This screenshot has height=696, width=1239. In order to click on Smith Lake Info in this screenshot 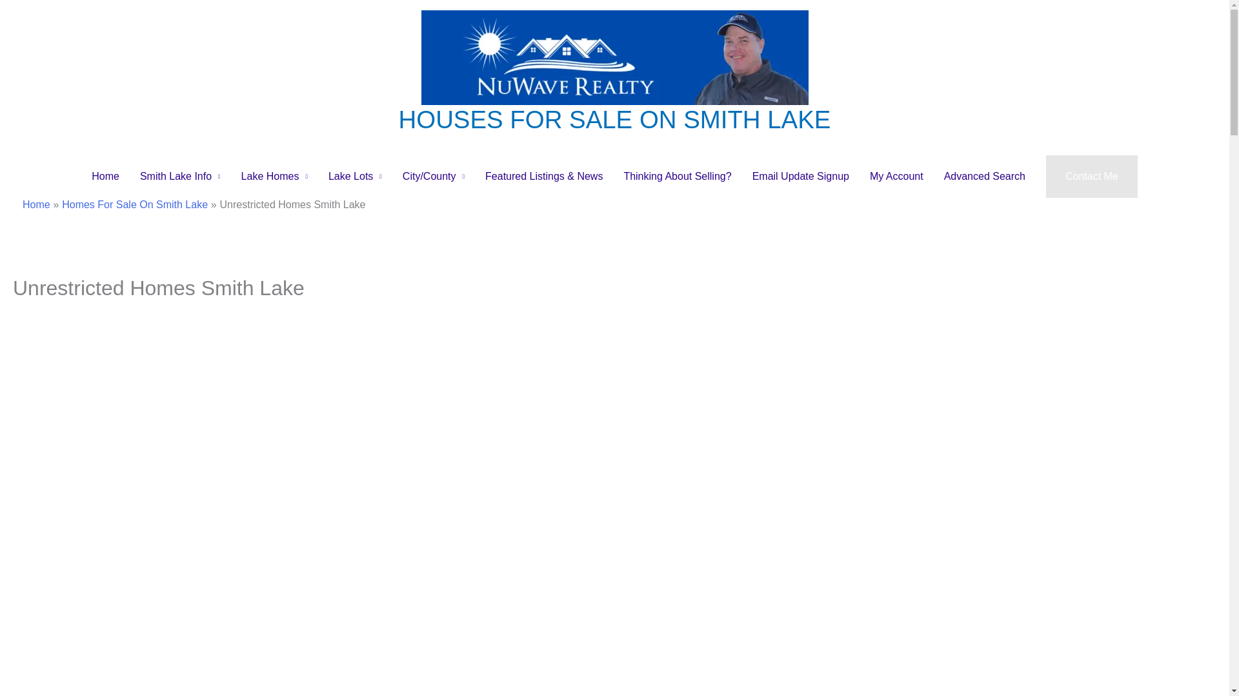, I will do `click(180, 176)`.